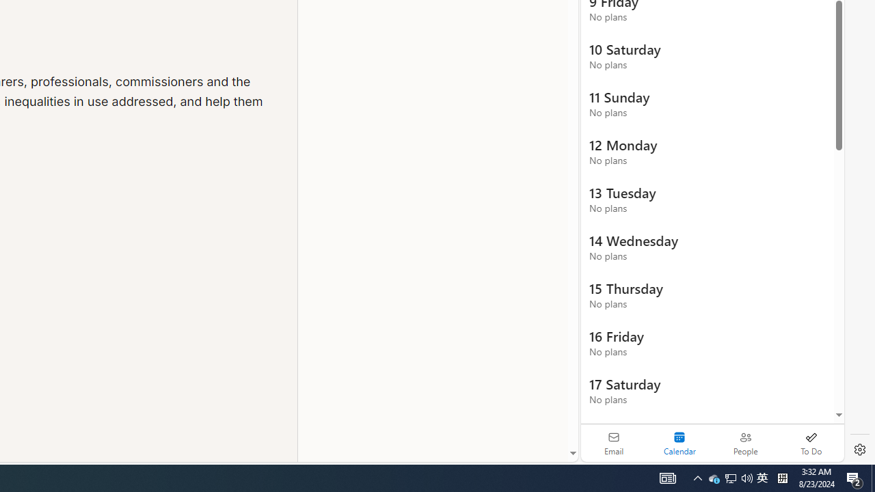 This screenshot has width=875, height=492. I want to click on People, so click(745, 443).